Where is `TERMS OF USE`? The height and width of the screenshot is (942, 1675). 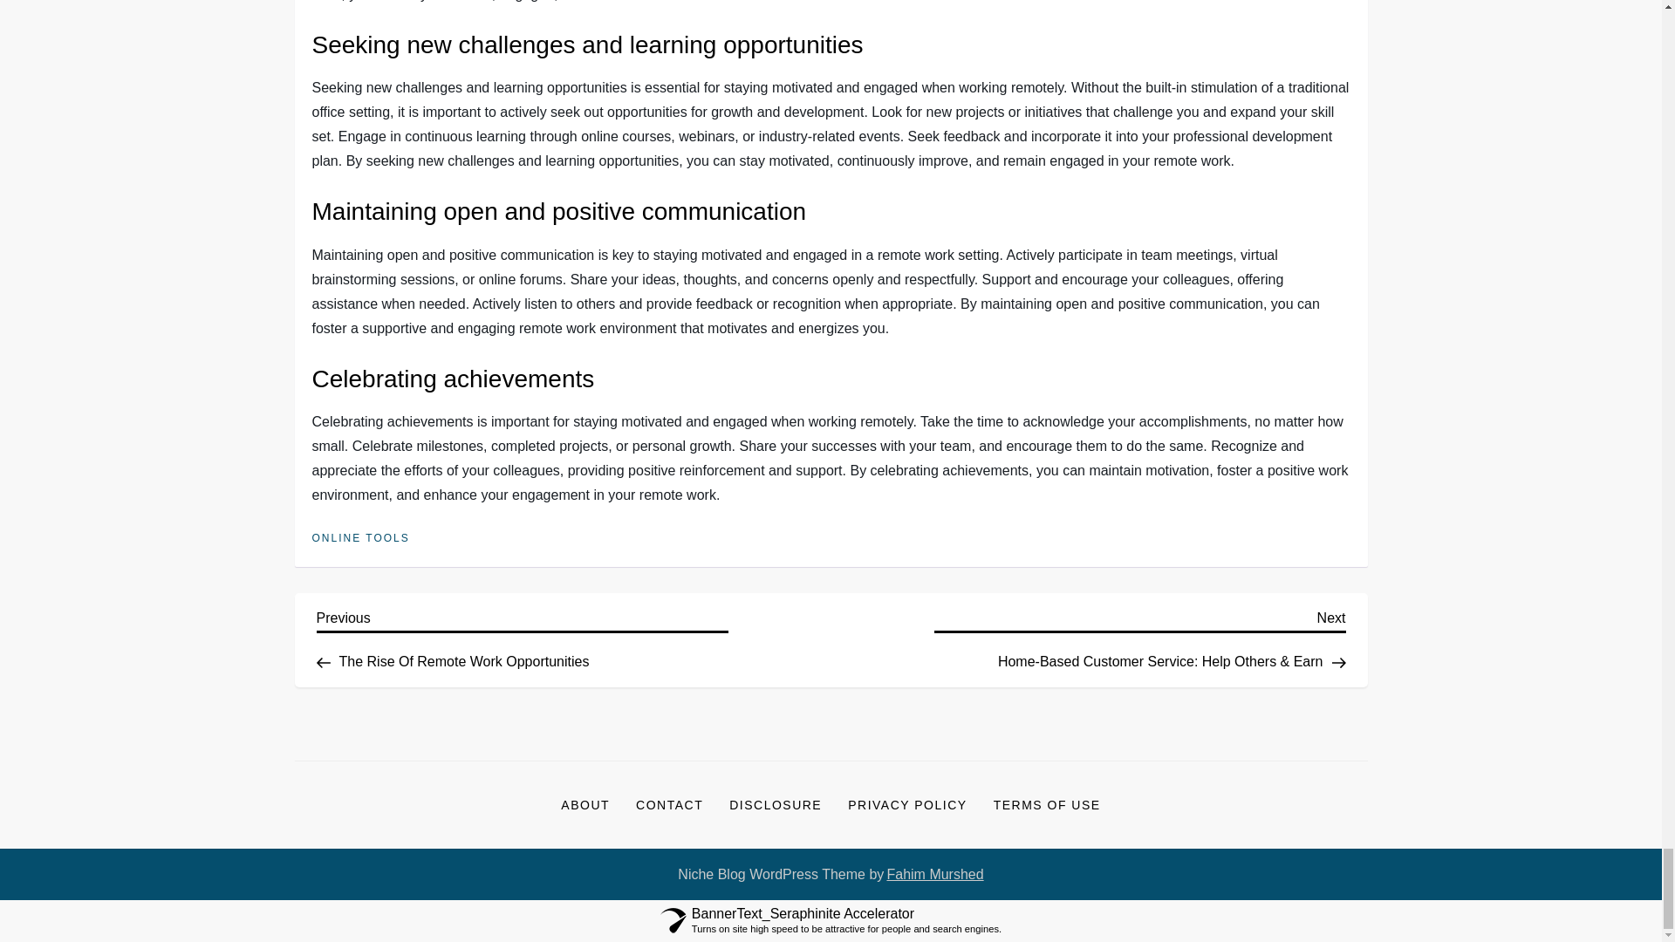
TERMS OF USE is located at coordinates (934, 875).